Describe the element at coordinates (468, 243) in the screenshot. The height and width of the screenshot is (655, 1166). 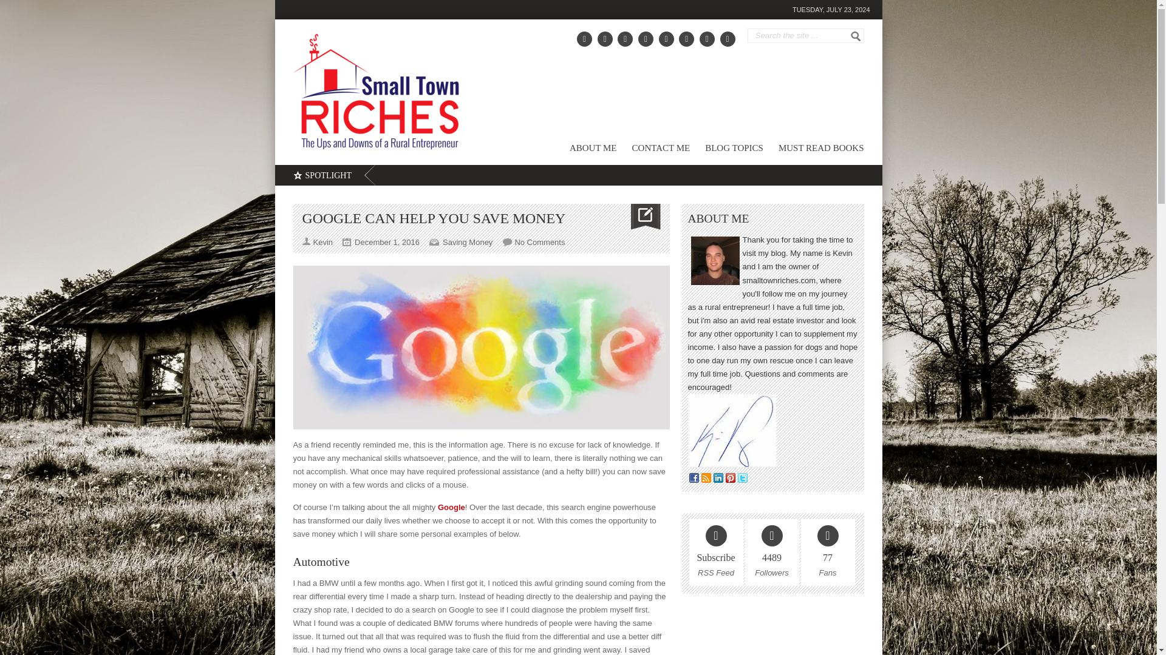
I see `Saving Money` at that location.